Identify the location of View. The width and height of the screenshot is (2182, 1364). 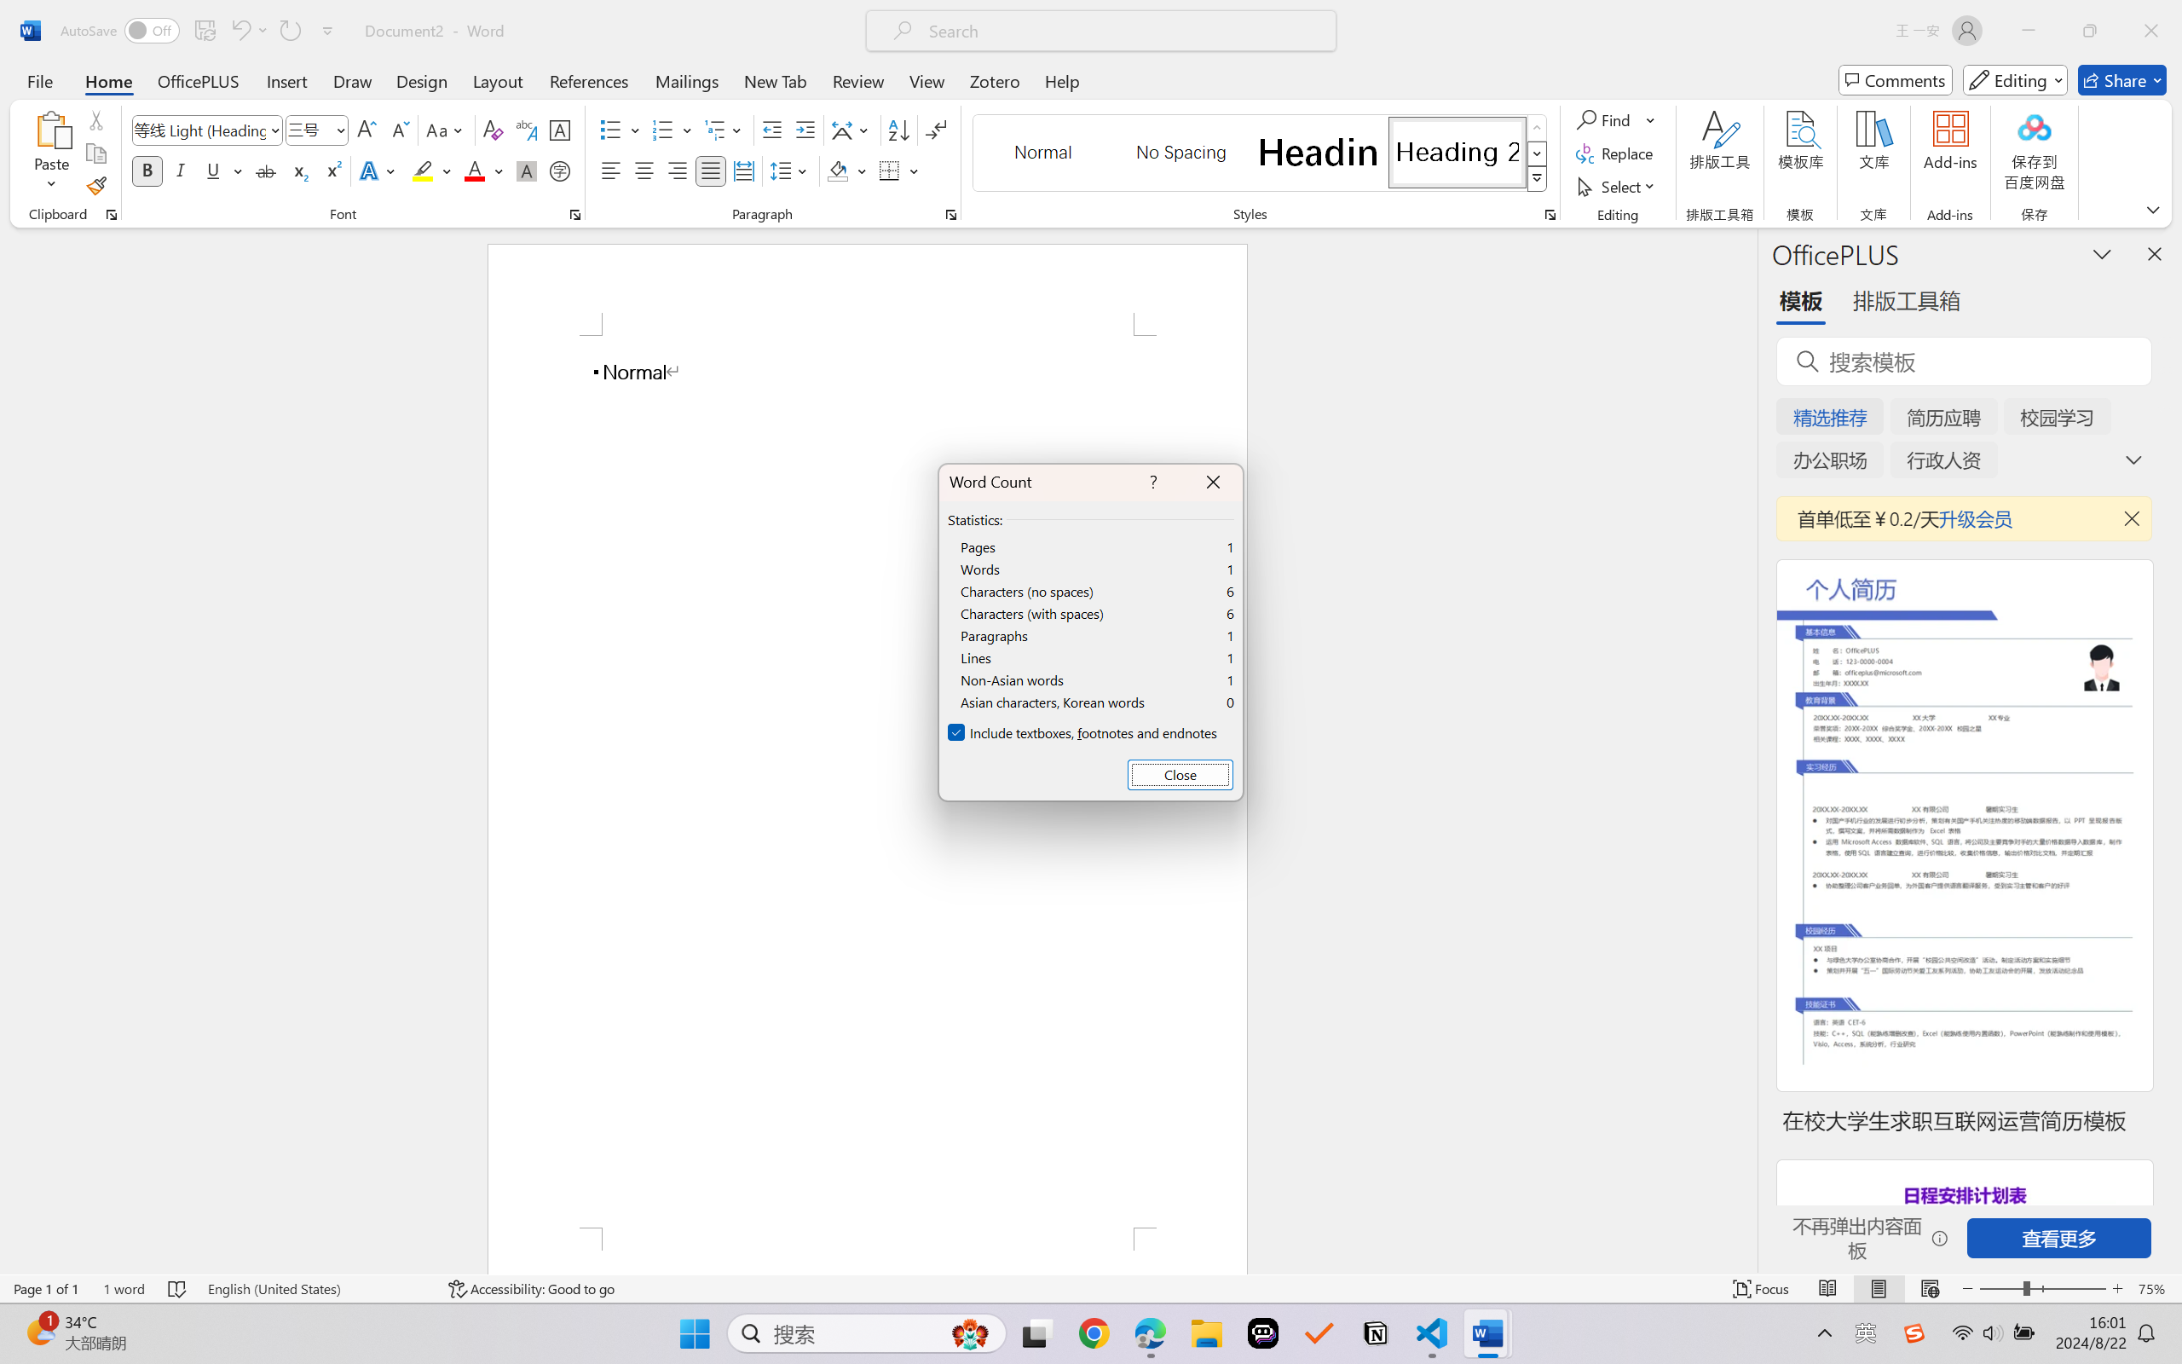
(927, 80).